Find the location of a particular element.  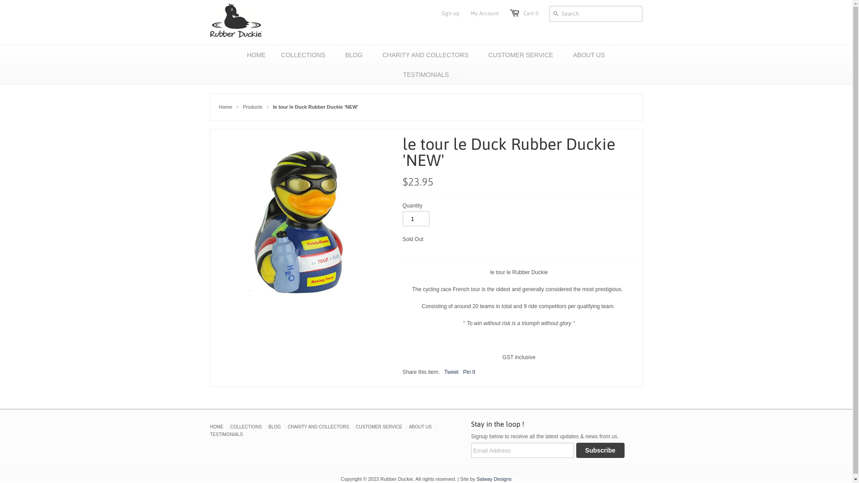

Subscribe is located at coordinates (600, 450).